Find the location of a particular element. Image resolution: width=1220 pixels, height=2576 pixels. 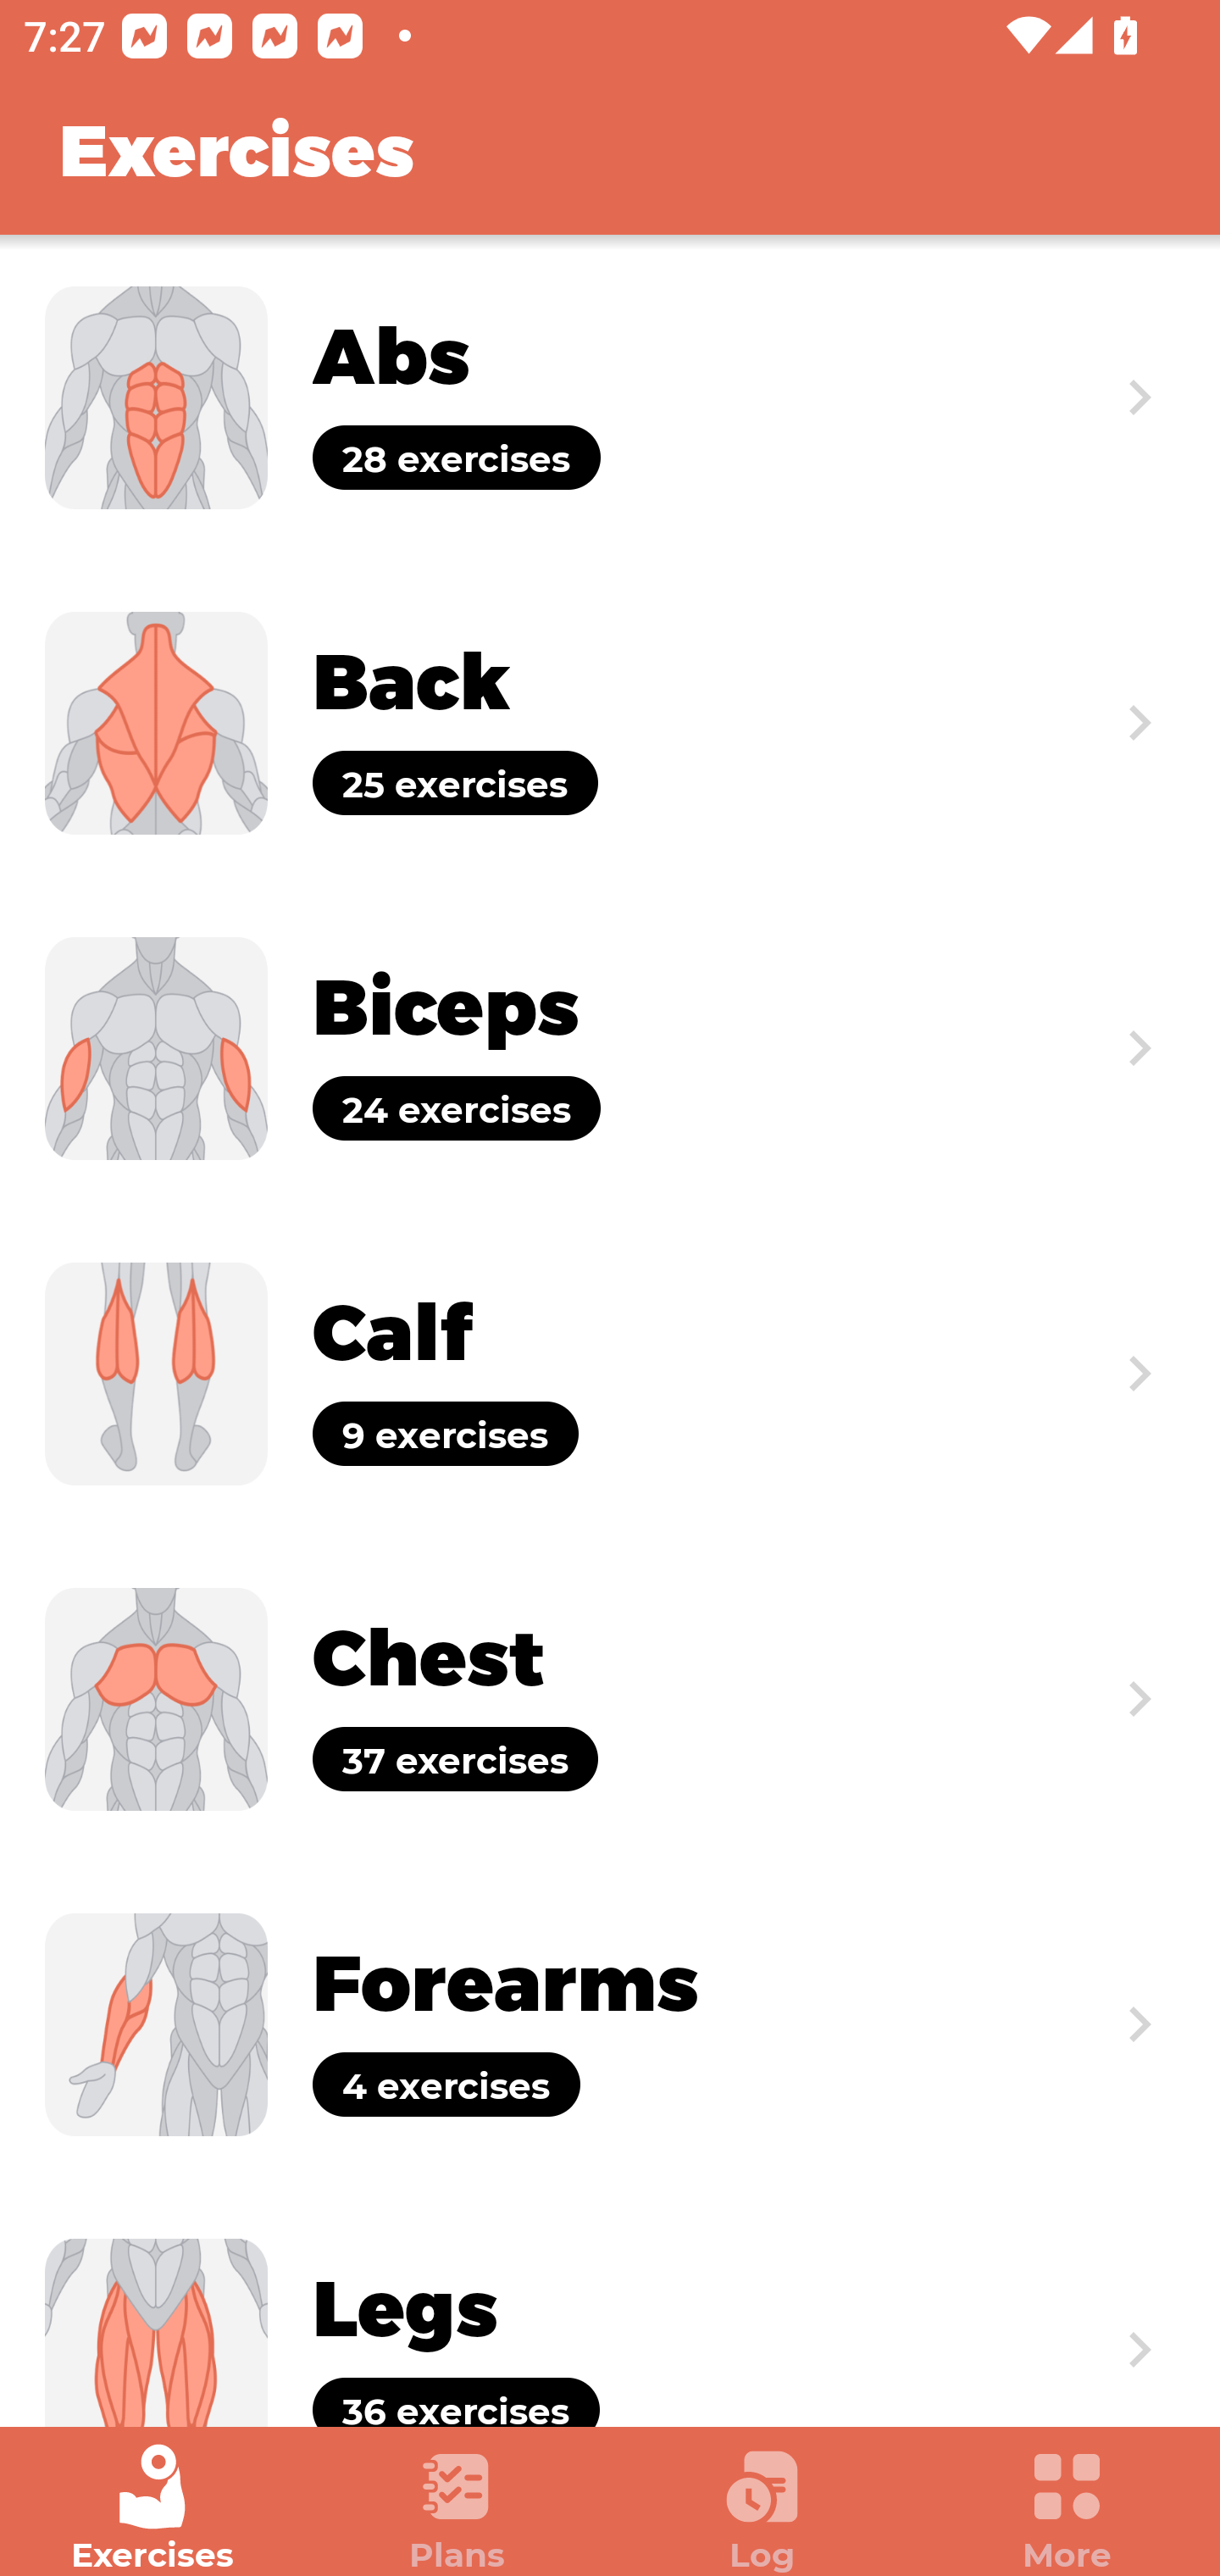

Plans is located at coordinates (457, 2508).